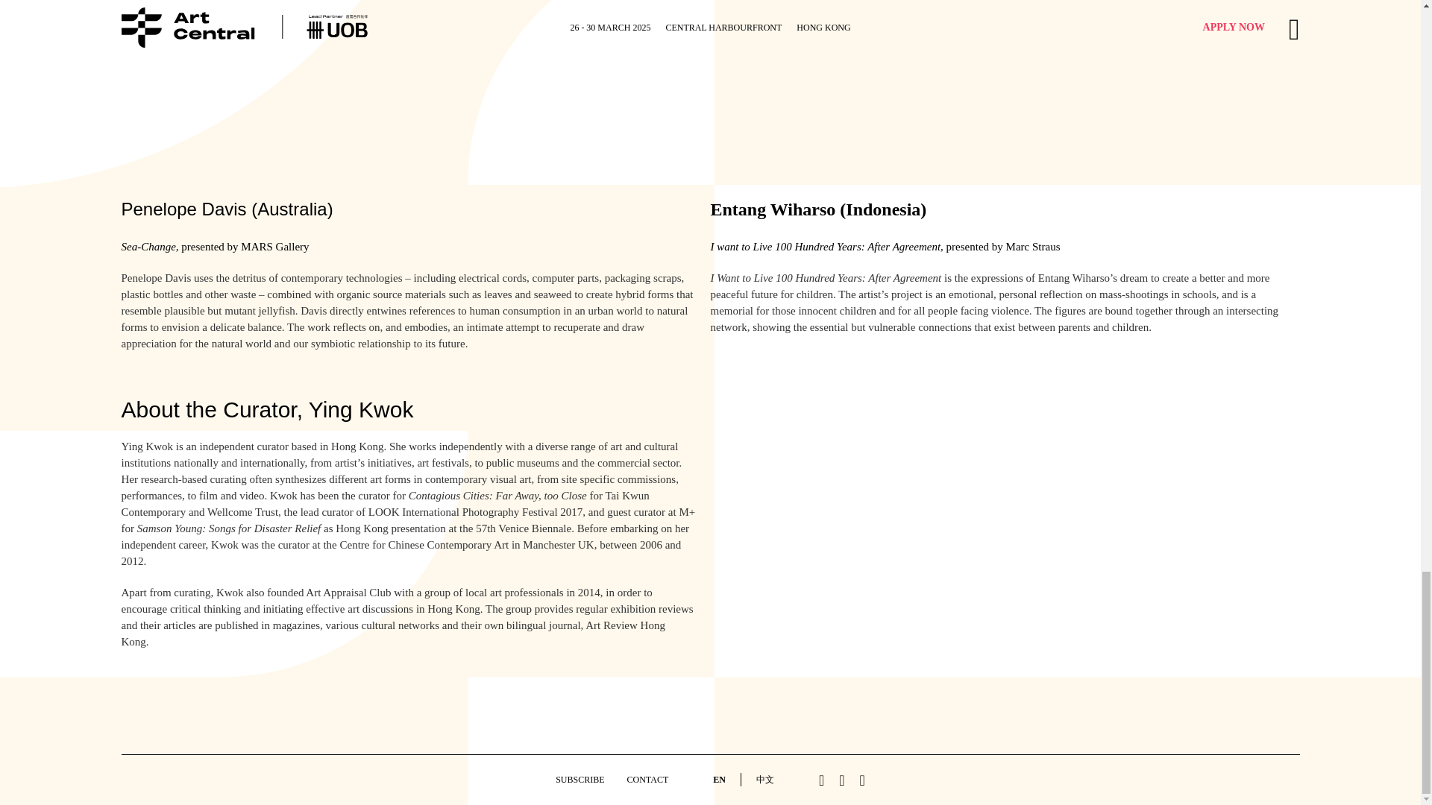 This screenshot has height=805, width=1432. Describe the element at coordinates (719, 780) in the screenshot. I see `EN` at that location.